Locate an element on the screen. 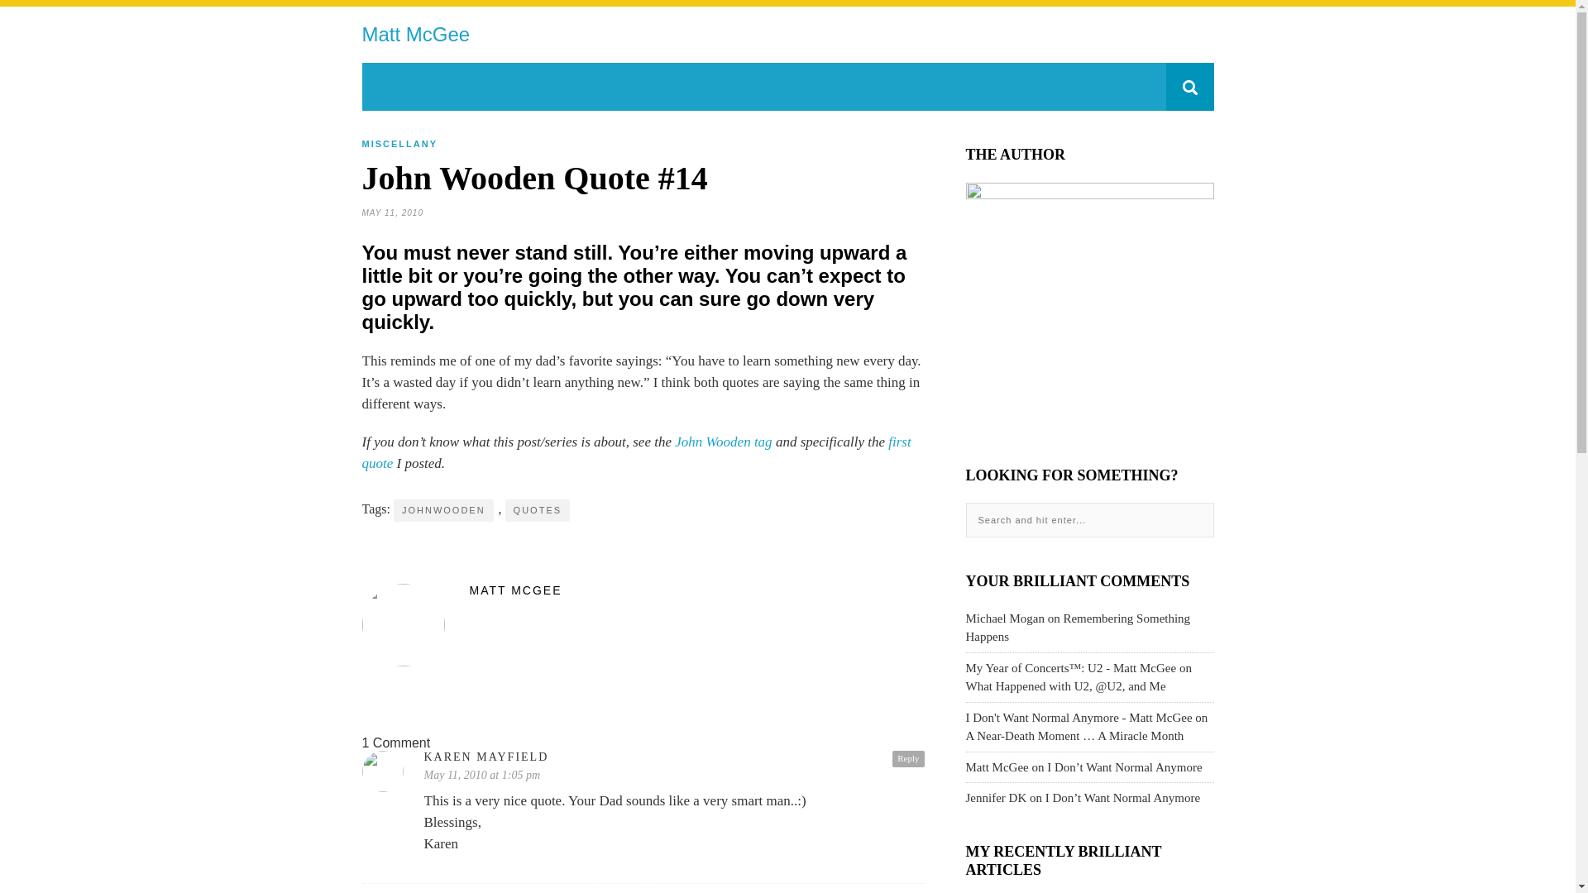 Image resolution: width=1588 pixels, height=893 pixels. John Wooden tag is located at coordinates (723, 442).